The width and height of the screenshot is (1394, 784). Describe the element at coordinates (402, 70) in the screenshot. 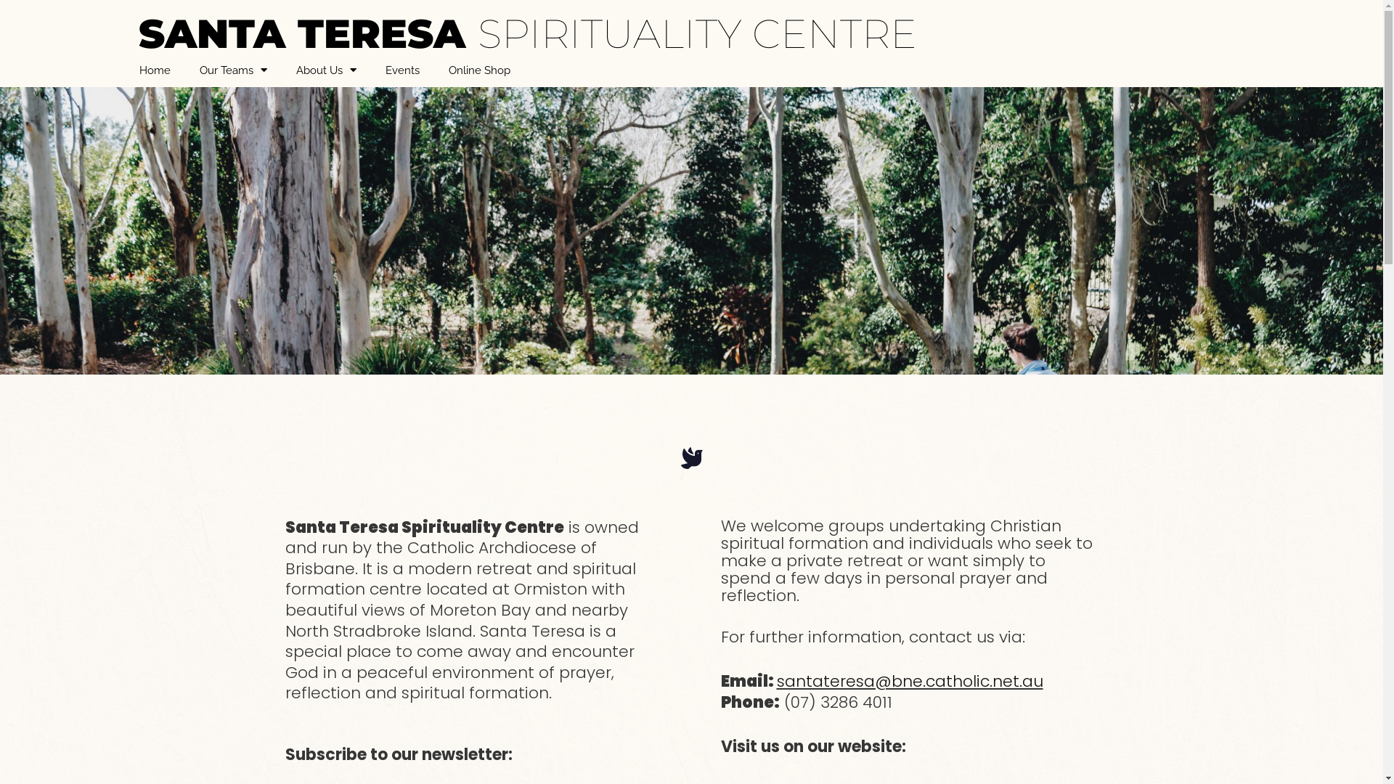

I see `Events` at that location.